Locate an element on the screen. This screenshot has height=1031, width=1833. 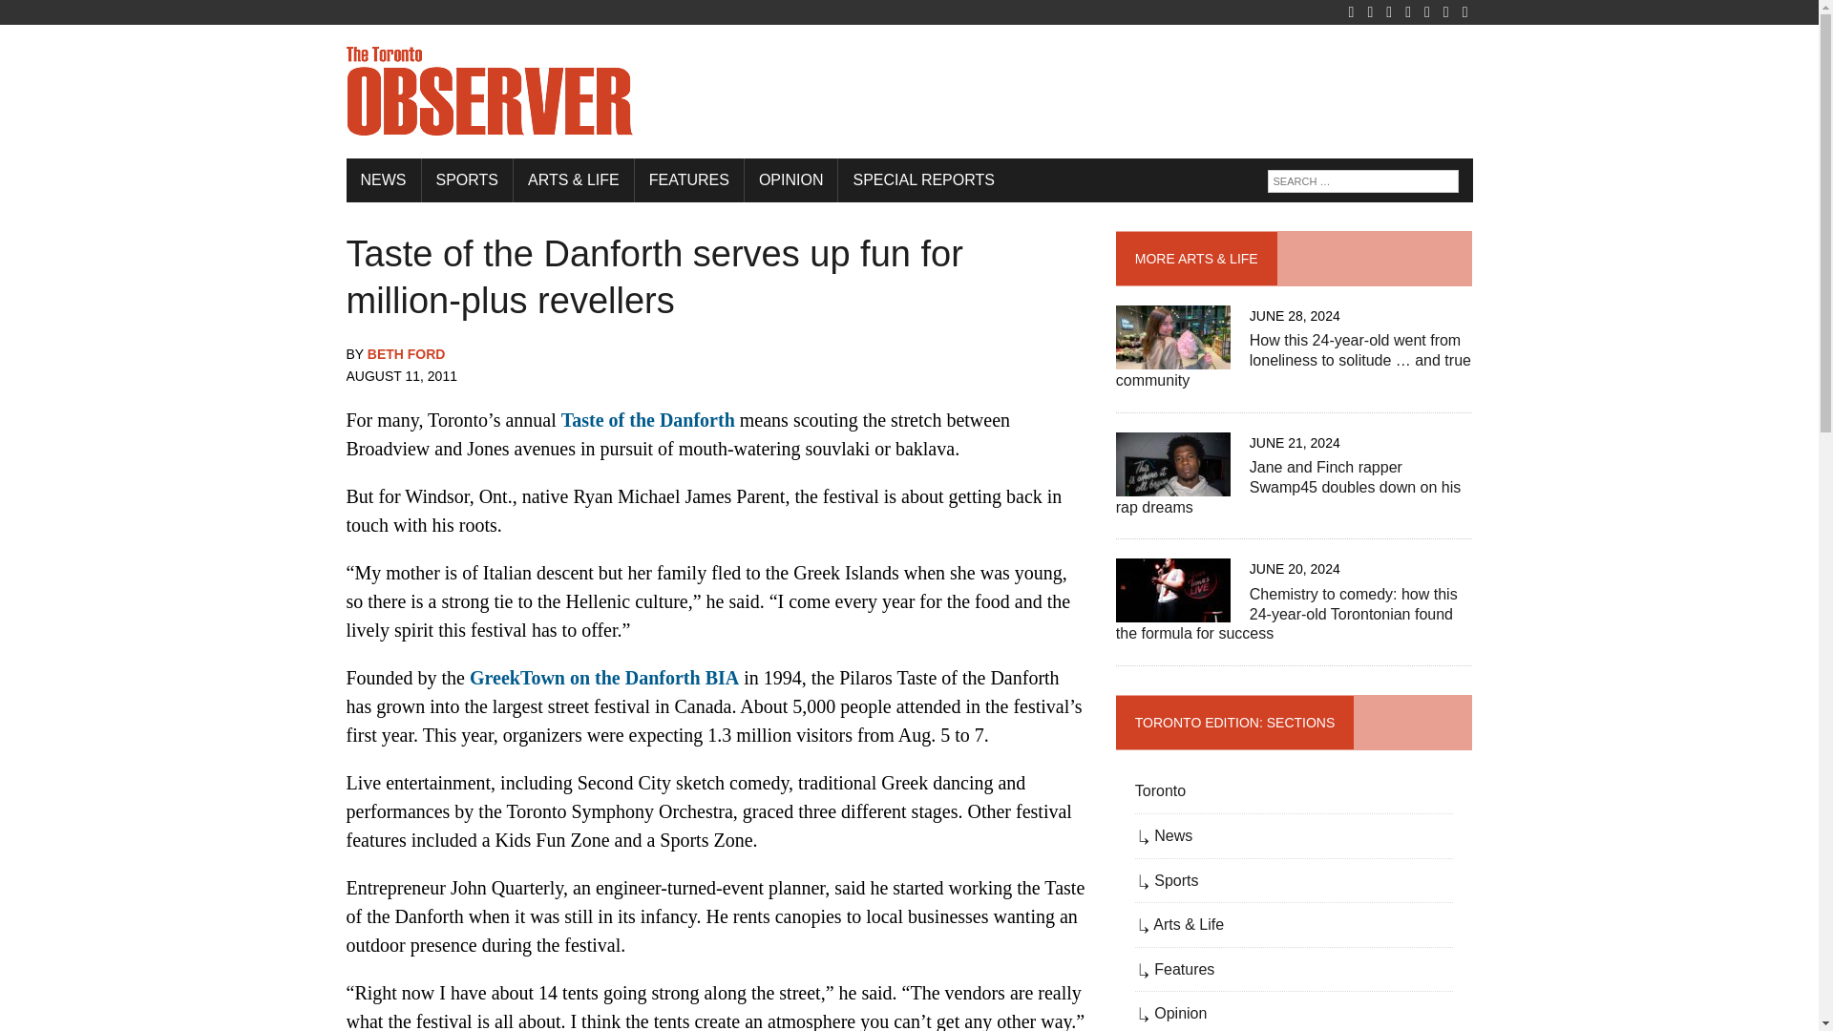
Jane and Finch rapper Swamp45 doubles down on his rap dreams is located at coordinates (1172, 483).